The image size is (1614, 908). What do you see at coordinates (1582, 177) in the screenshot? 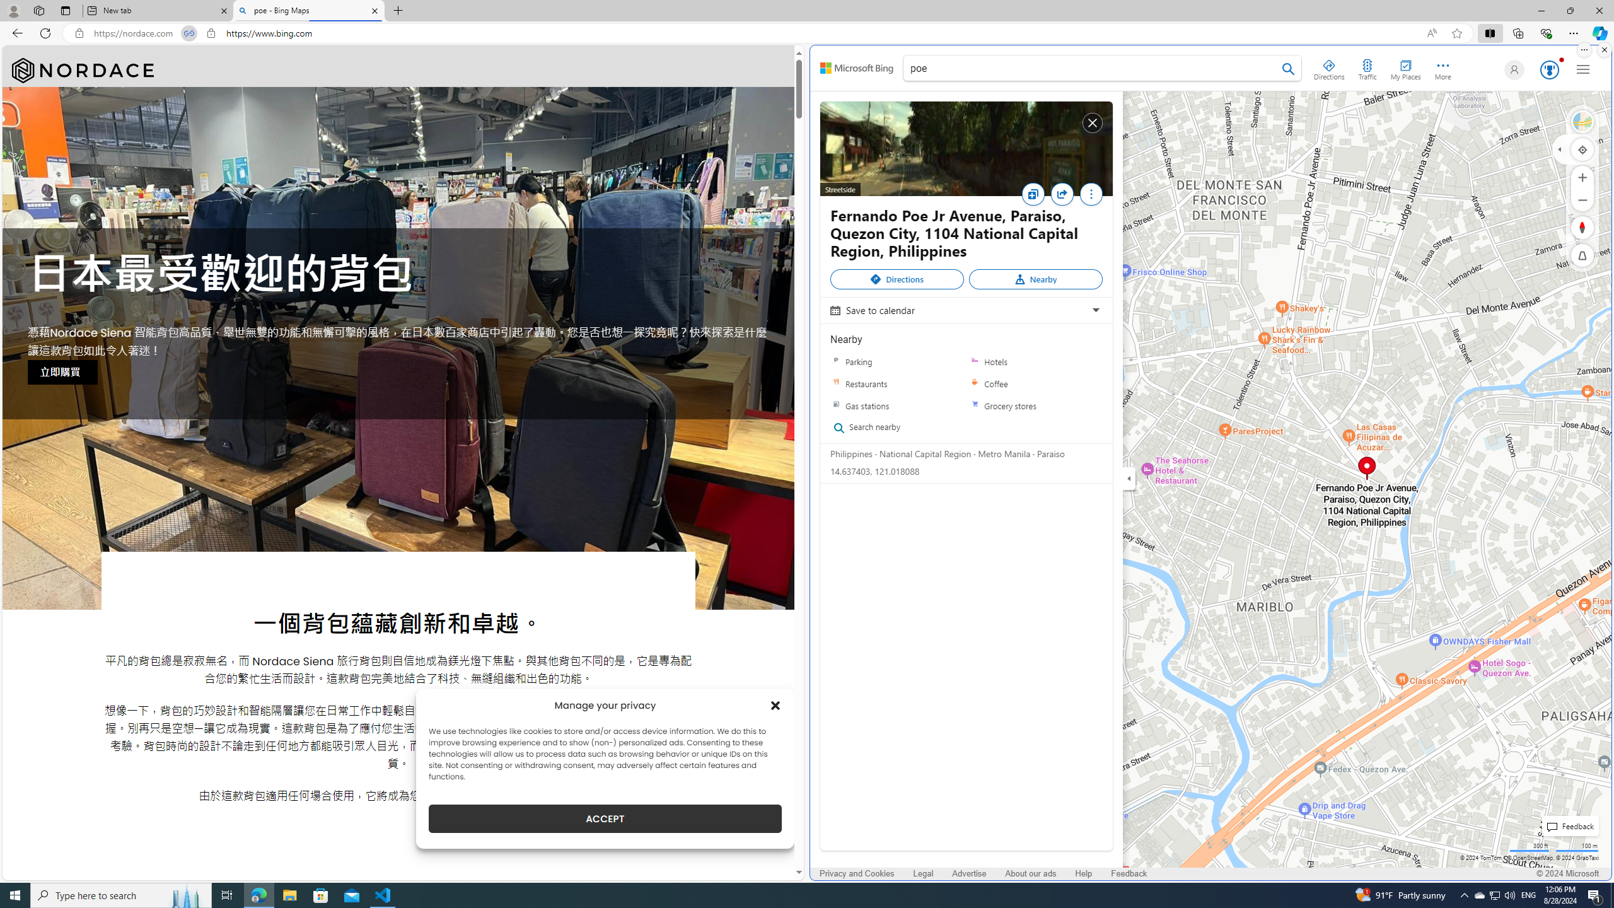
I see `Zoom In` at bounding box center [1582, 177].